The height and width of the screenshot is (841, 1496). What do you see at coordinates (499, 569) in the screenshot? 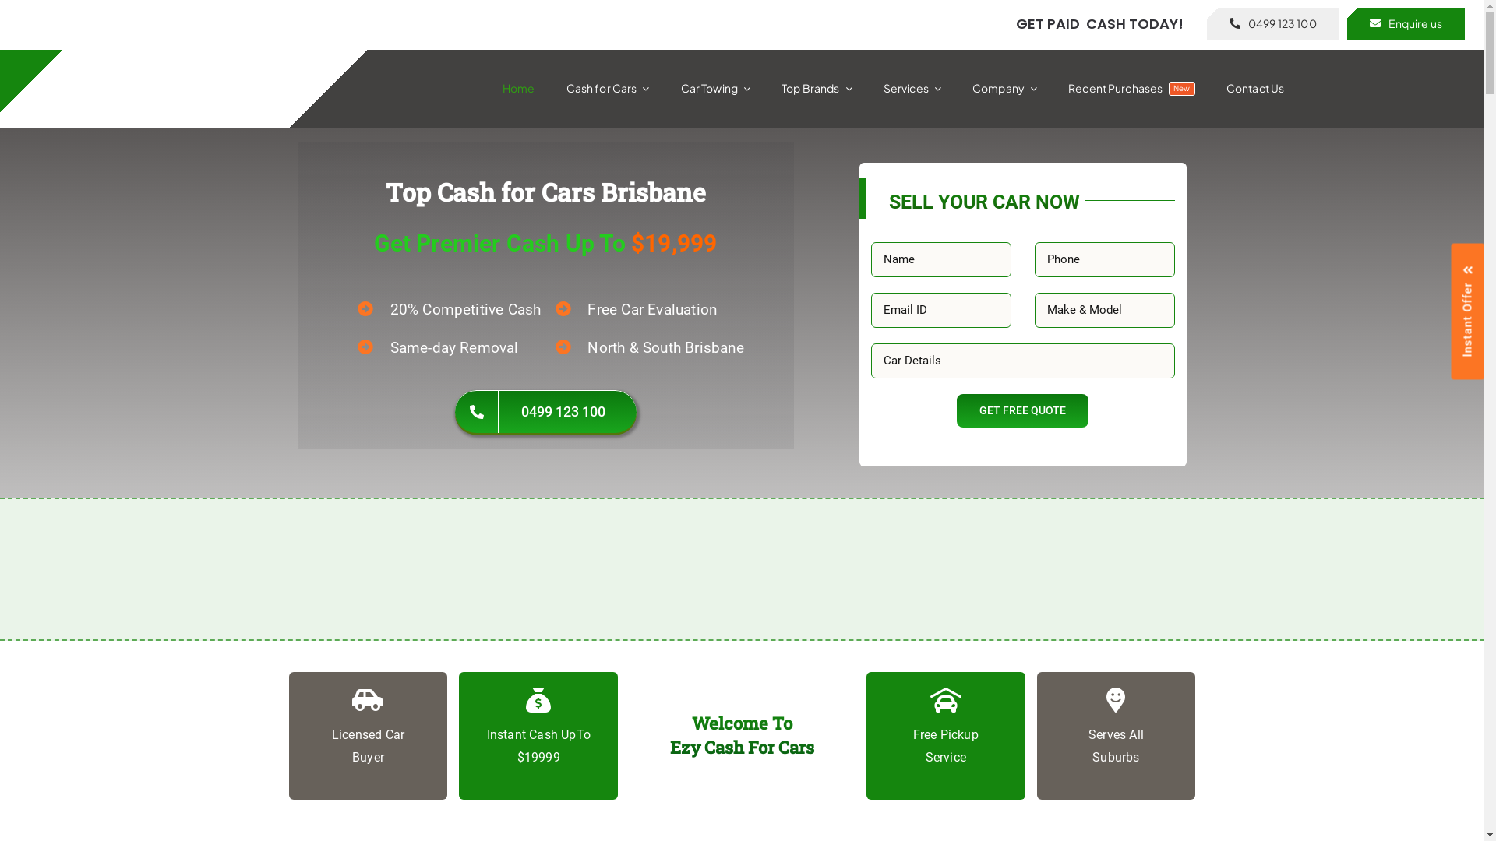
I see `cash for car free doorstep pickup` at bounding box center [499, 569].